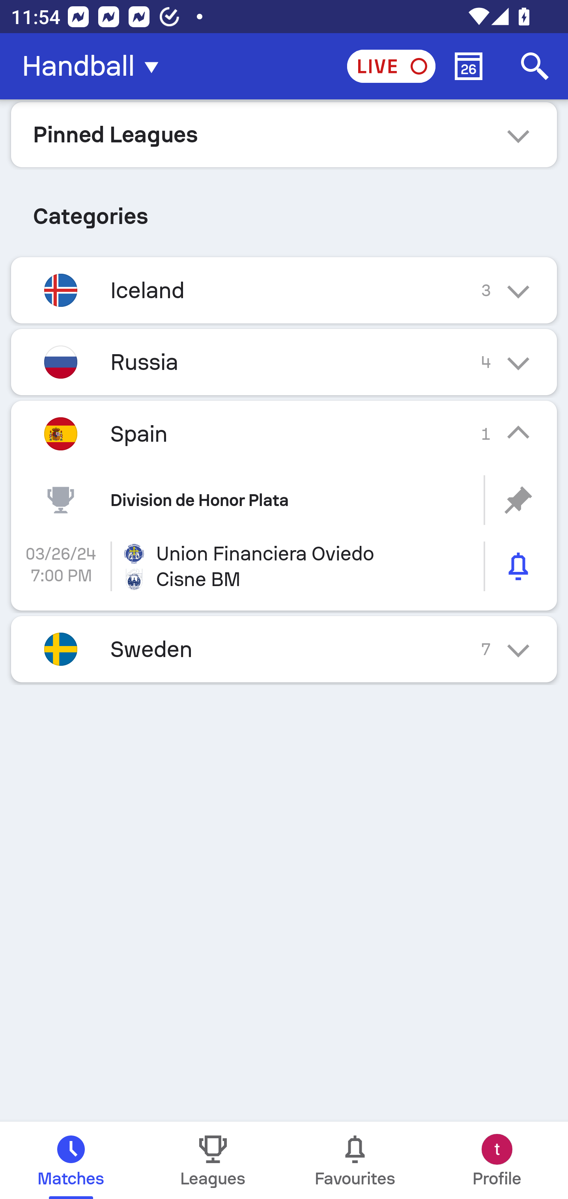 This screenshot has width=568, height=1199. I want to click on Division de Honor Plata, so click(284, 500).